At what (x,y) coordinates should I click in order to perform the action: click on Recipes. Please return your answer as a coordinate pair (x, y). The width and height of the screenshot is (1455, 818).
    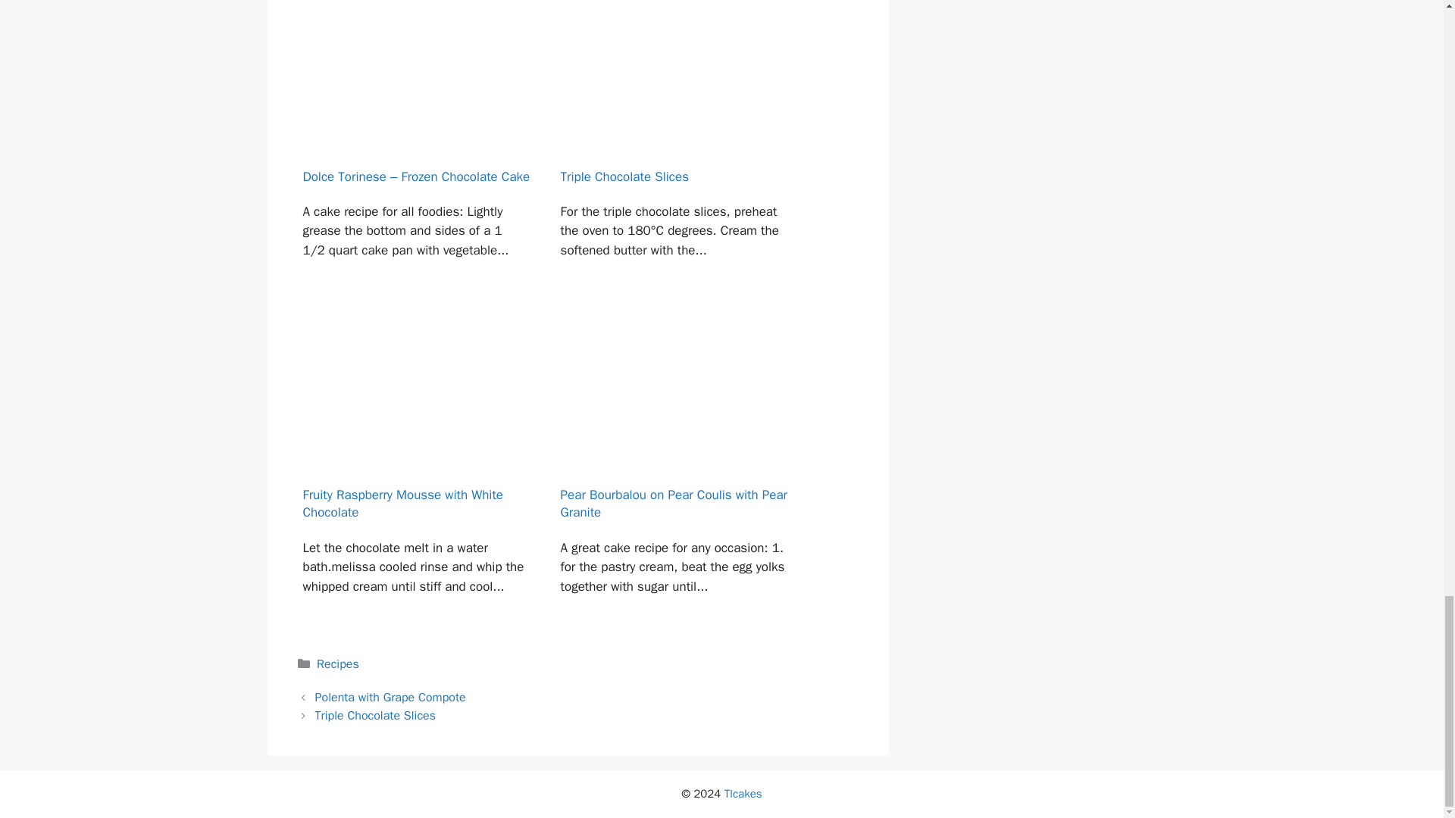
    Looking at the image, I should click on (338, 663).